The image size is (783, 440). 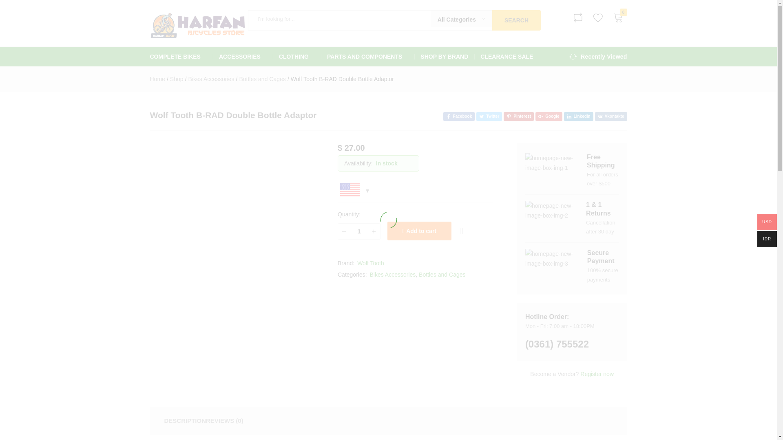 I want to click on homepage-new-image-box-img-1, so click(x=551, y=163).